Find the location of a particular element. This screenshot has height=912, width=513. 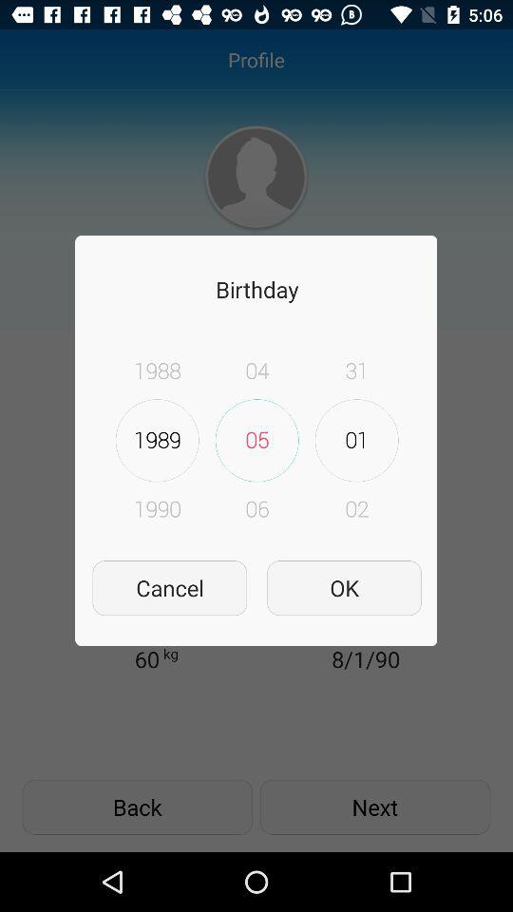

tap item to the left of the ok is located at coordinates (169, 587).